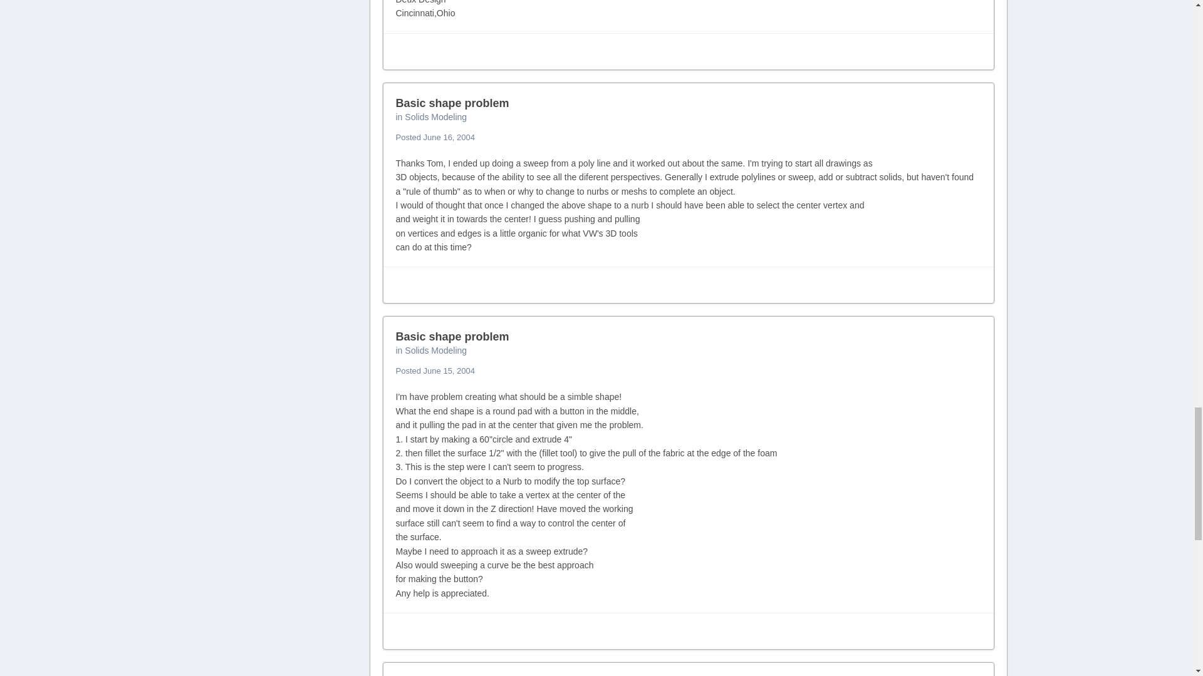  What do you see at coordinates (452, 103) in the screenshot?
I see `View the topic Basic shape problem` at bounding box center [452, 103].